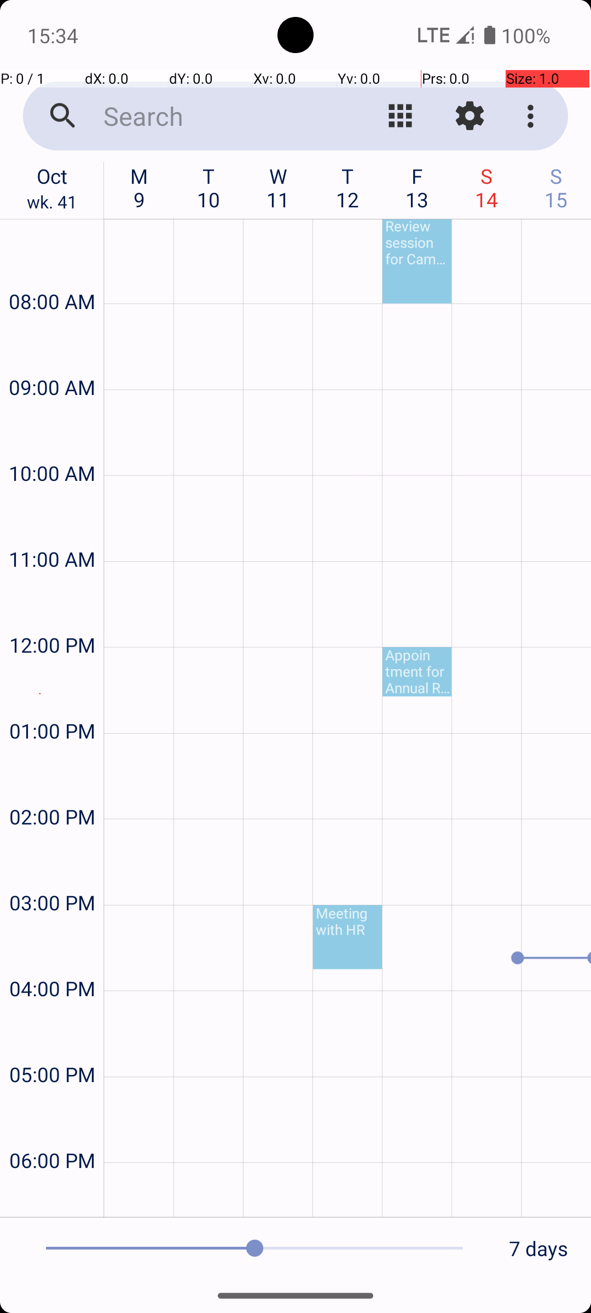 The image size is (591, 1313). Describe the element at coordinates (417, 672) in the screenshot. I see `Appointment for Annual Report` at that location.